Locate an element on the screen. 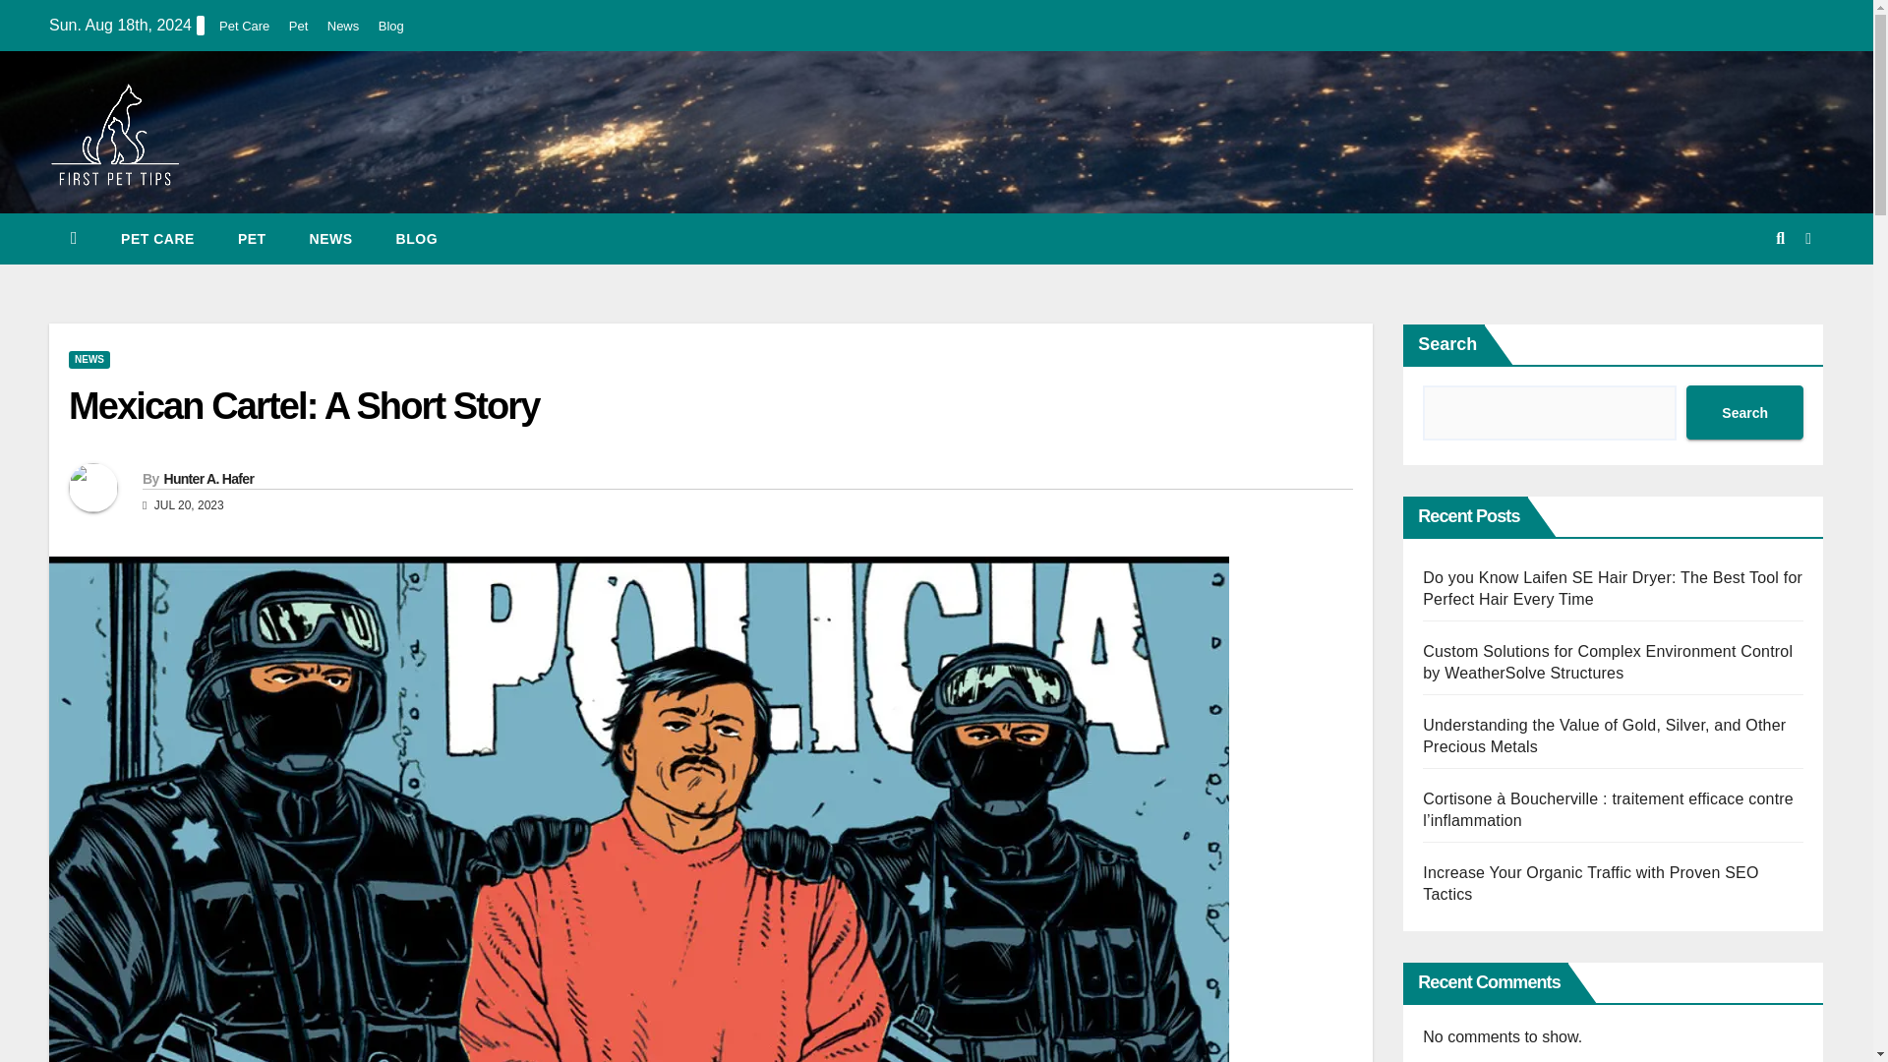 This screenshot has width=1888, height=1062. Pet is located at coordinates (299, 26).